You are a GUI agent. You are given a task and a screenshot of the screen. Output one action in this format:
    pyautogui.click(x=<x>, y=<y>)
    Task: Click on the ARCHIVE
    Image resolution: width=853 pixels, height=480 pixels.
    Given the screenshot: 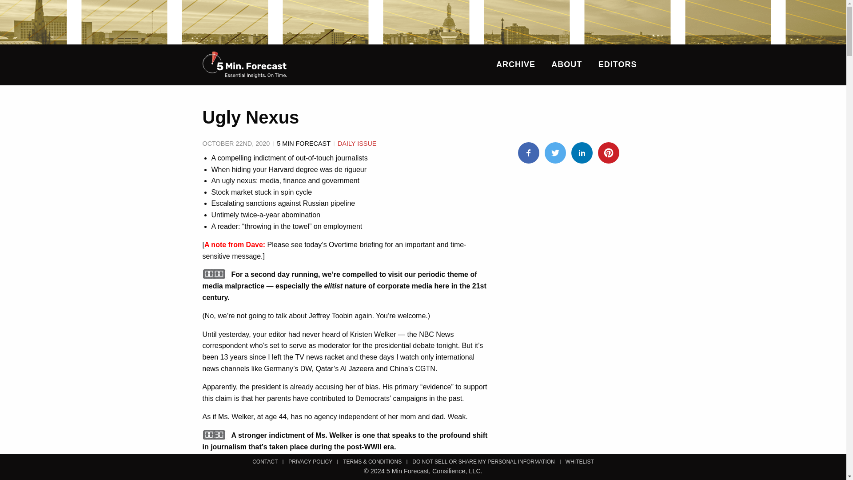 What is the action you would take?
    pyautogui.click(x=516, y=64)
    